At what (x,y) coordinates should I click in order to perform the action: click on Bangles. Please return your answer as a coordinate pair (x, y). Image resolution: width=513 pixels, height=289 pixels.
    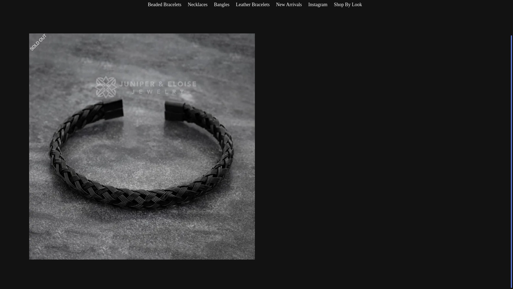
    Looking at the image, I should click on (222, 5).